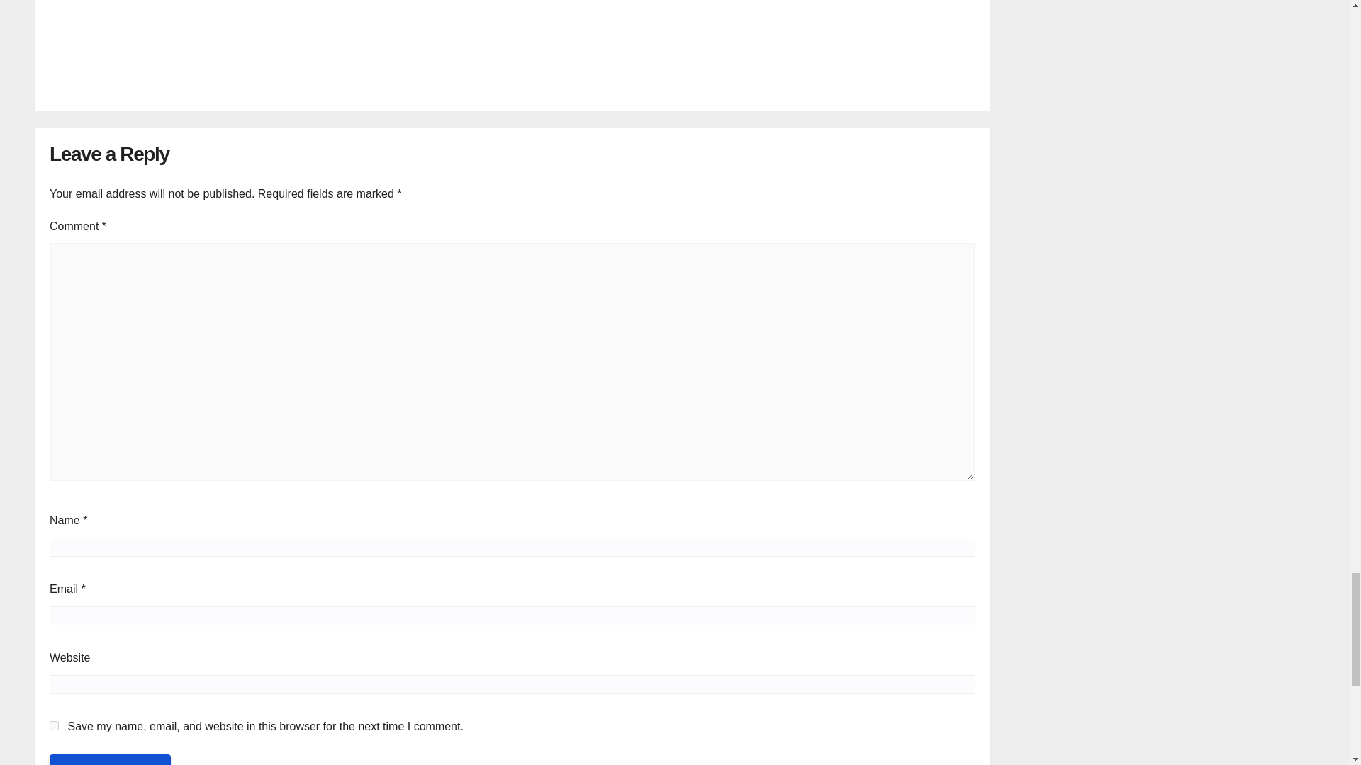  Describe the element at coordinates (110, 759) in the screenshot. I see `Post Comment` at that location.